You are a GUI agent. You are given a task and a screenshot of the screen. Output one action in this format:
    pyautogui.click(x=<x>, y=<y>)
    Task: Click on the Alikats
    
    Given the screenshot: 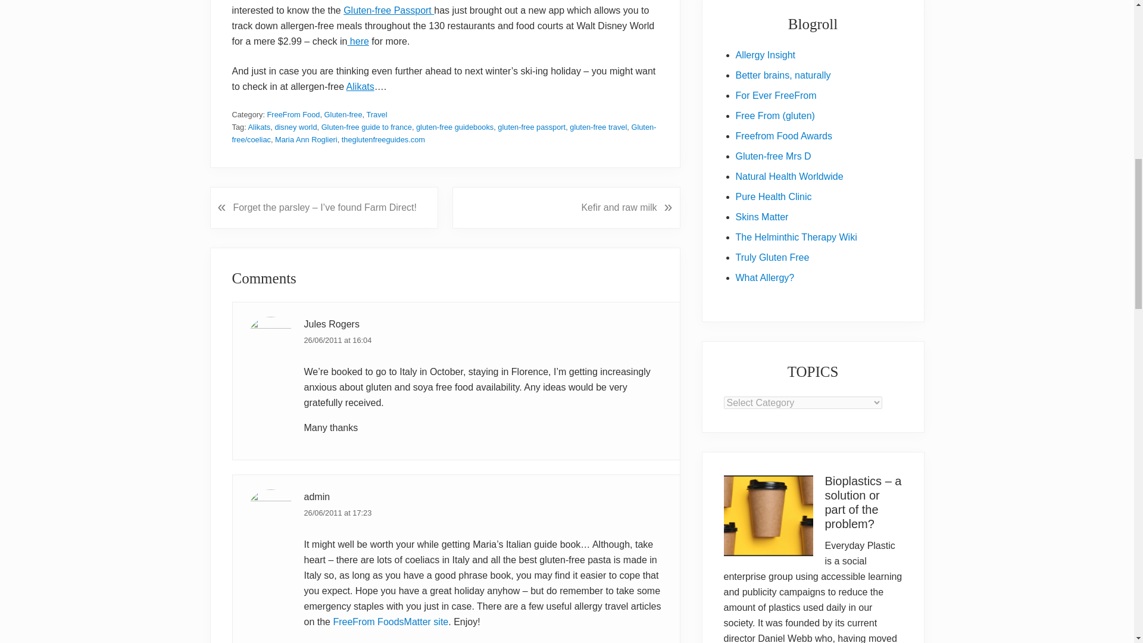 What is the action you would take?
    pyautogui.click(x=360, y=87)
    